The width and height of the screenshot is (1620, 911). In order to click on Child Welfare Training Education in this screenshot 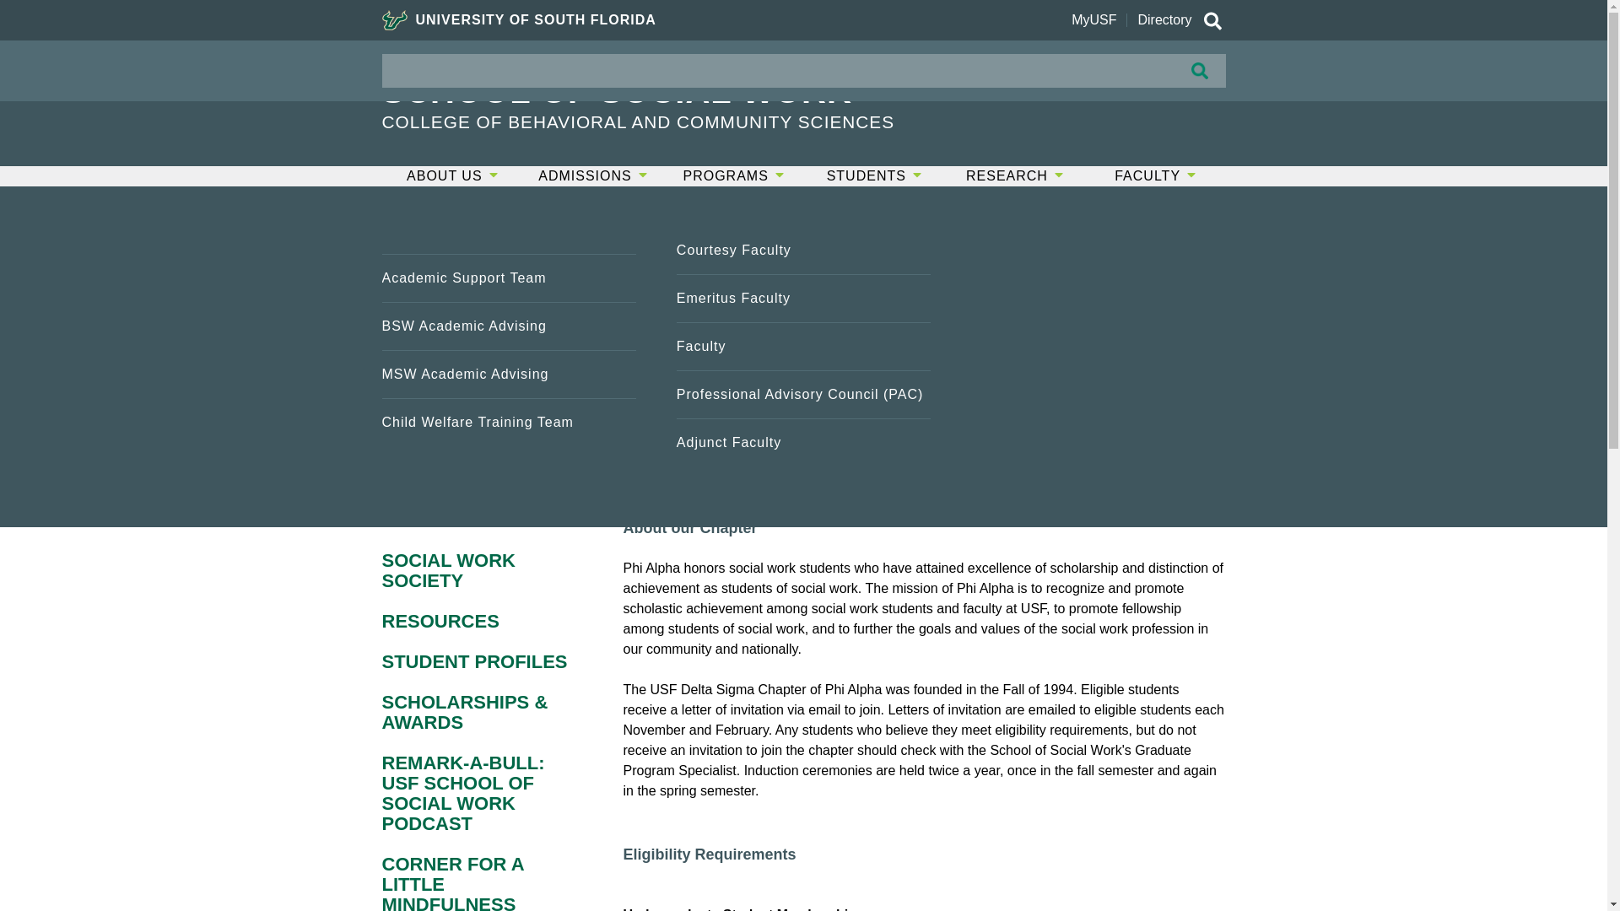, I will do `click(803, 442)`.